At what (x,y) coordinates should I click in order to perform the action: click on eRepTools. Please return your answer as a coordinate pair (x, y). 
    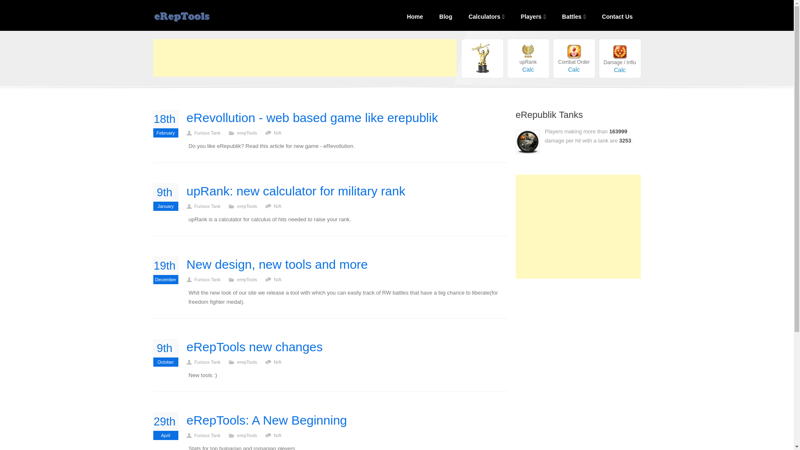
    Looking at the image, I should click on (207, 16).